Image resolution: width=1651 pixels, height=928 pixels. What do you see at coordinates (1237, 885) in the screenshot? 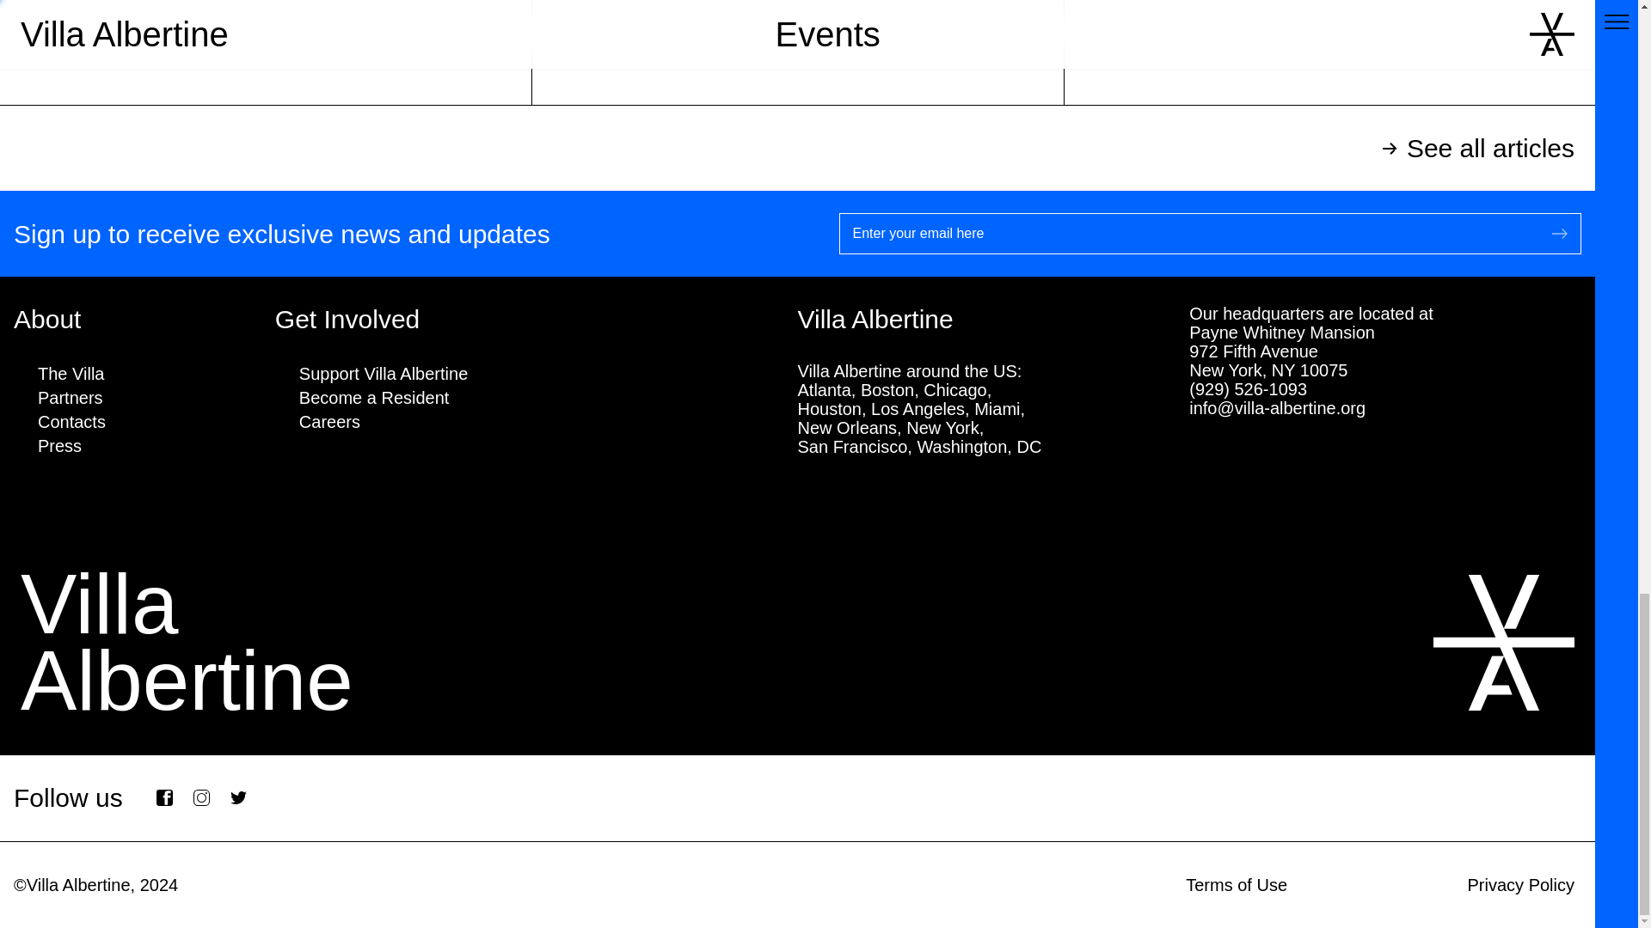
I see `Terms of Use` at bounding box center [1237, 885].